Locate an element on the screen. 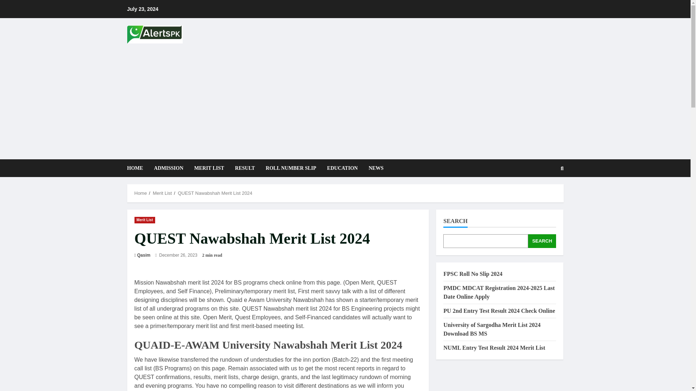  Qasim is located at coordinates (144, 255).